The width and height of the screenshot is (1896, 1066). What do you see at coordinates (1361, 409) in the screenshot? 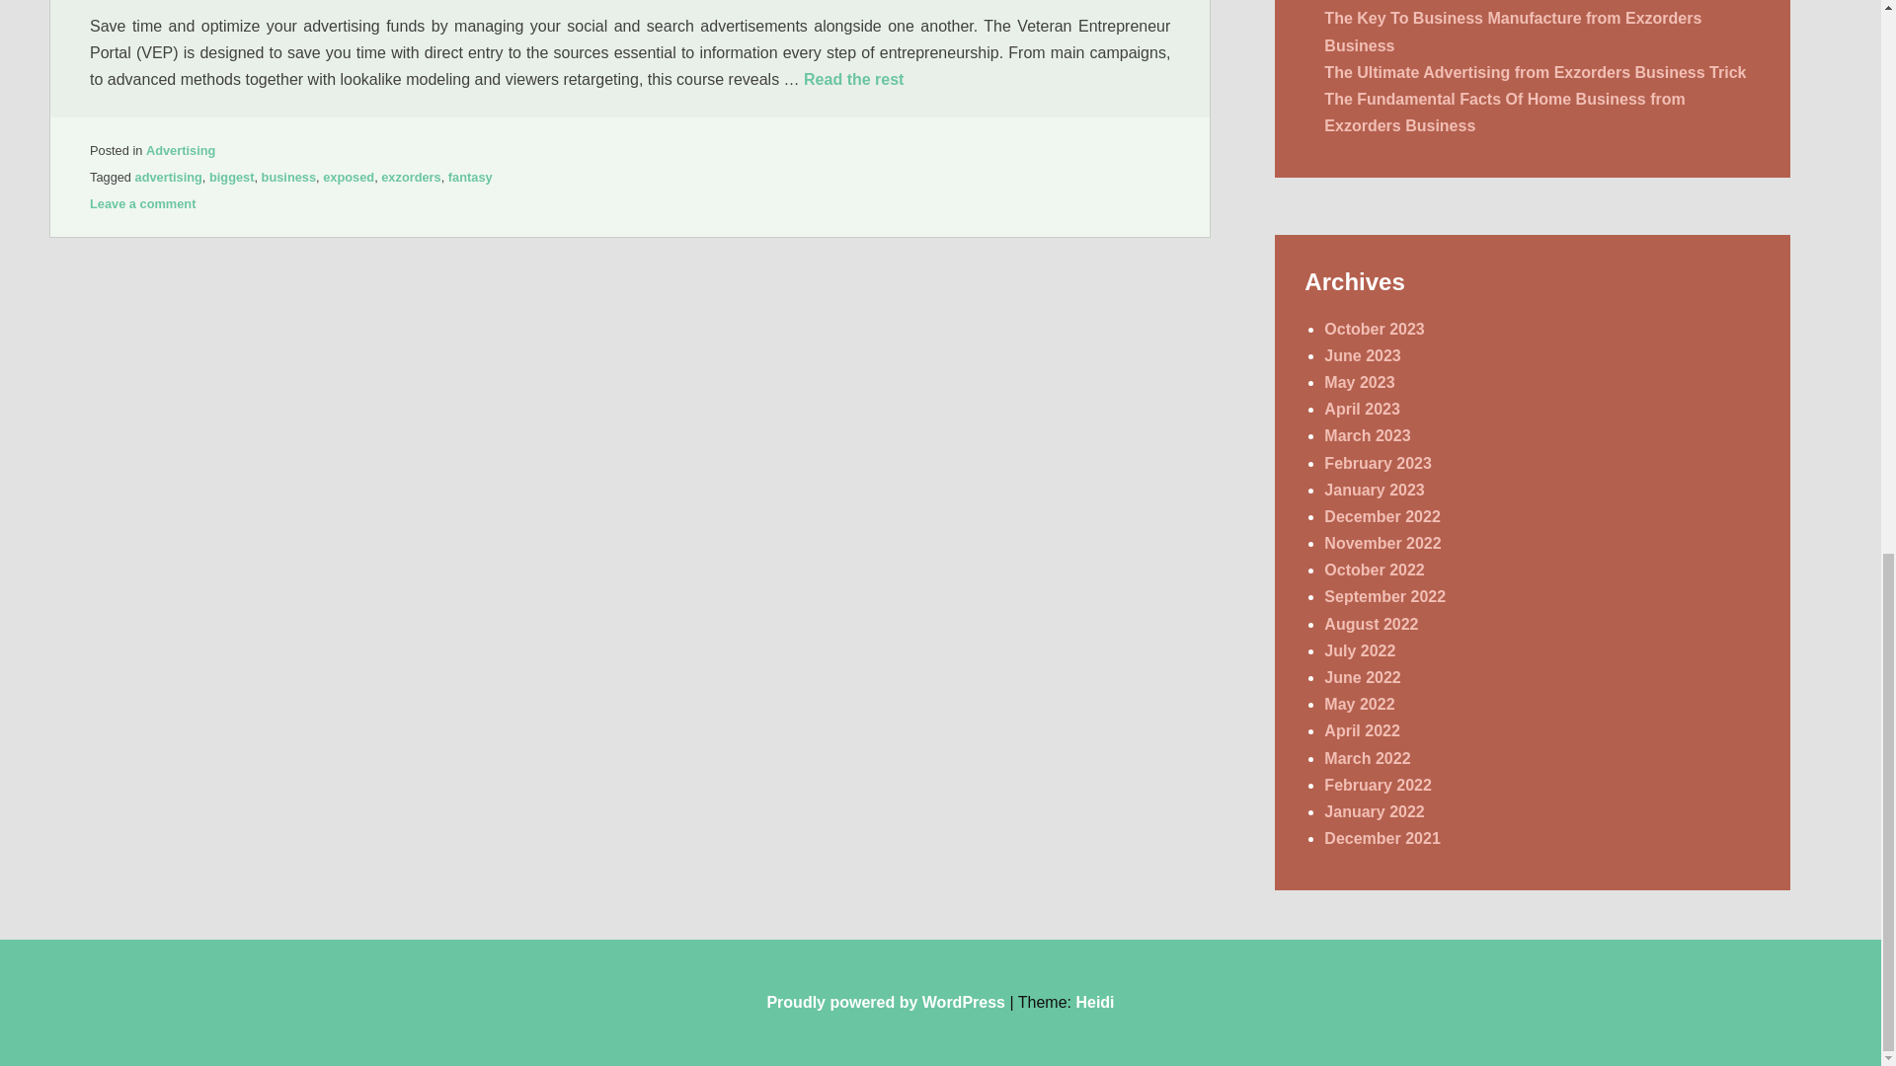
I see `April 2023` at bounding box center [1361, 409].